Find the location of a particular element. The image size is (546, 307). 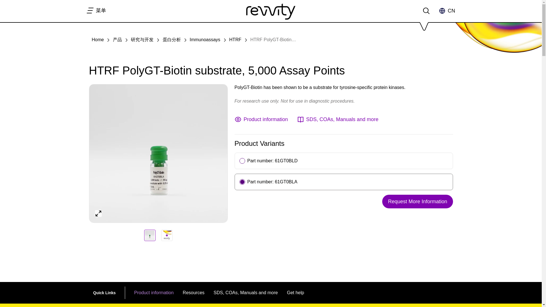

Home is located at coordinates (98, 39).